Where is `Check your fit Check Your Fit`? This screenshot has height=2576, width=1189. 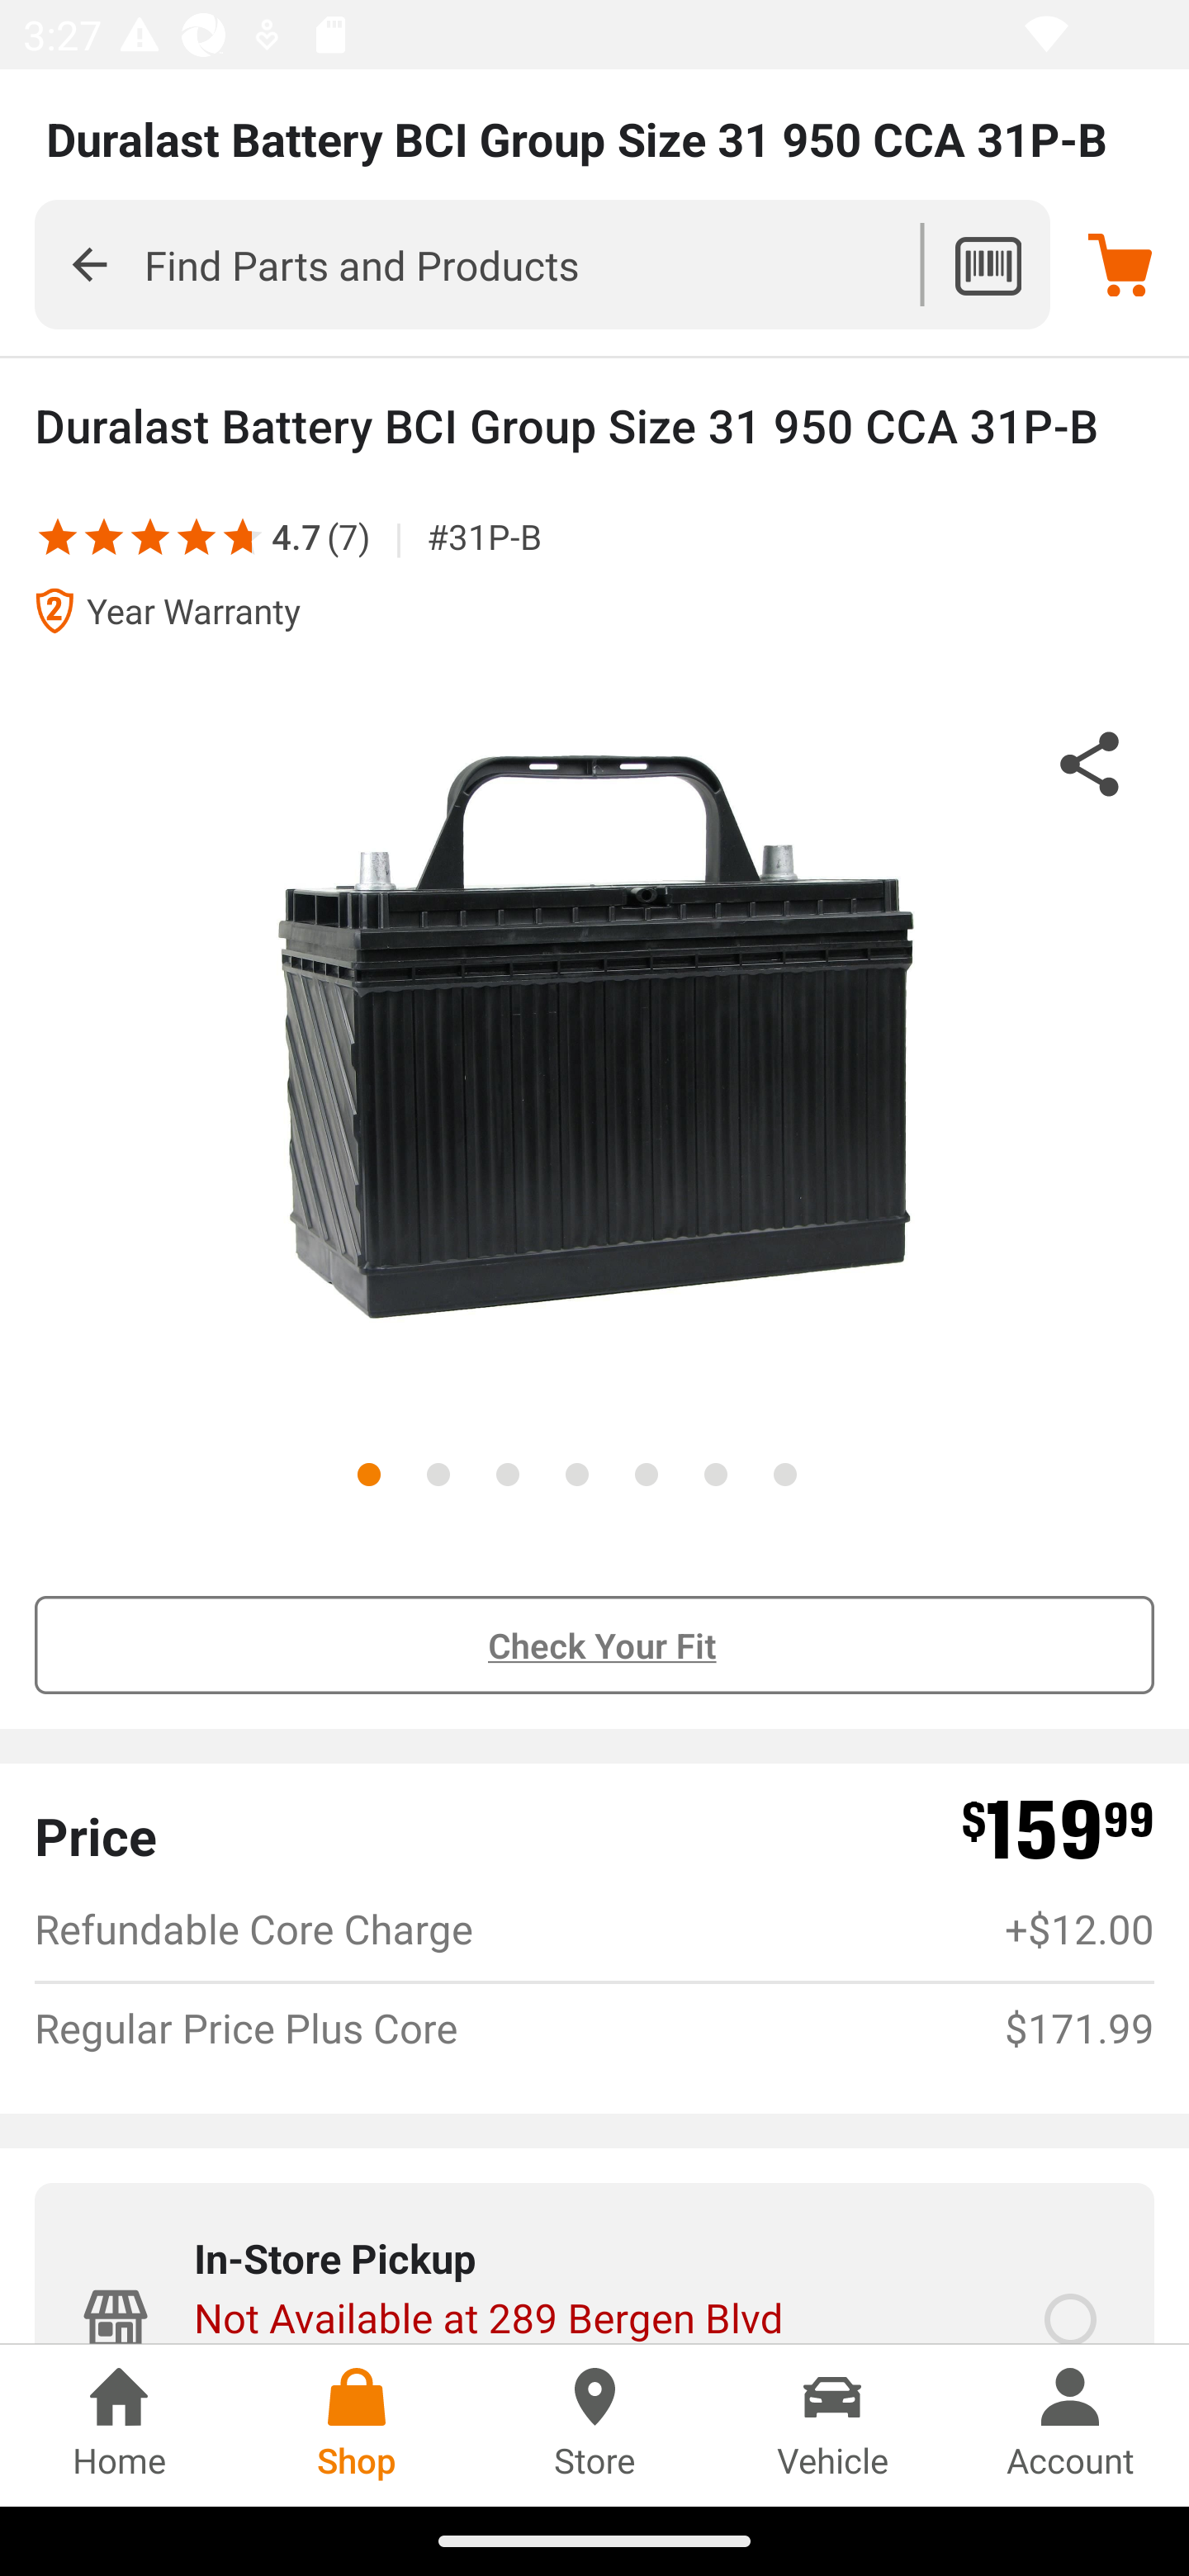 Check your fit Check Your Fit is located at coordinates (594, 1646).